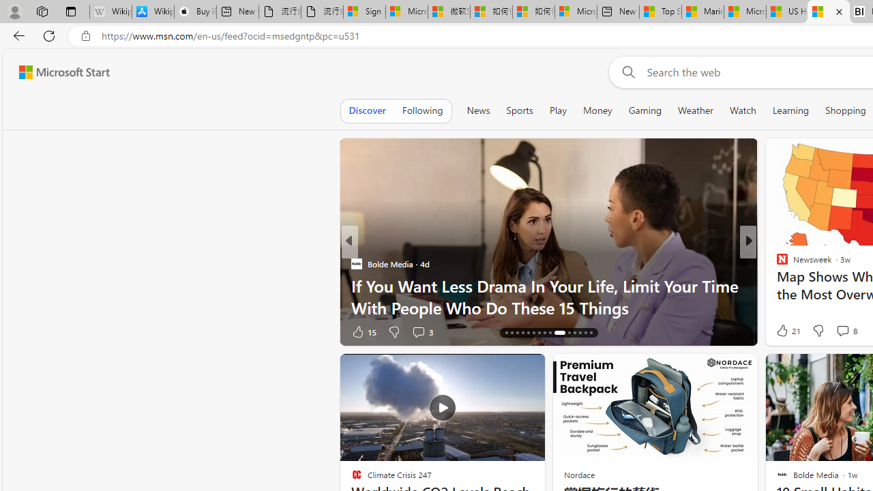 This screenshot has width=873, height=491. Describe the element at coordinates (512, 333) in the screenshot. I see `AutomationID: tab-17` at that location.